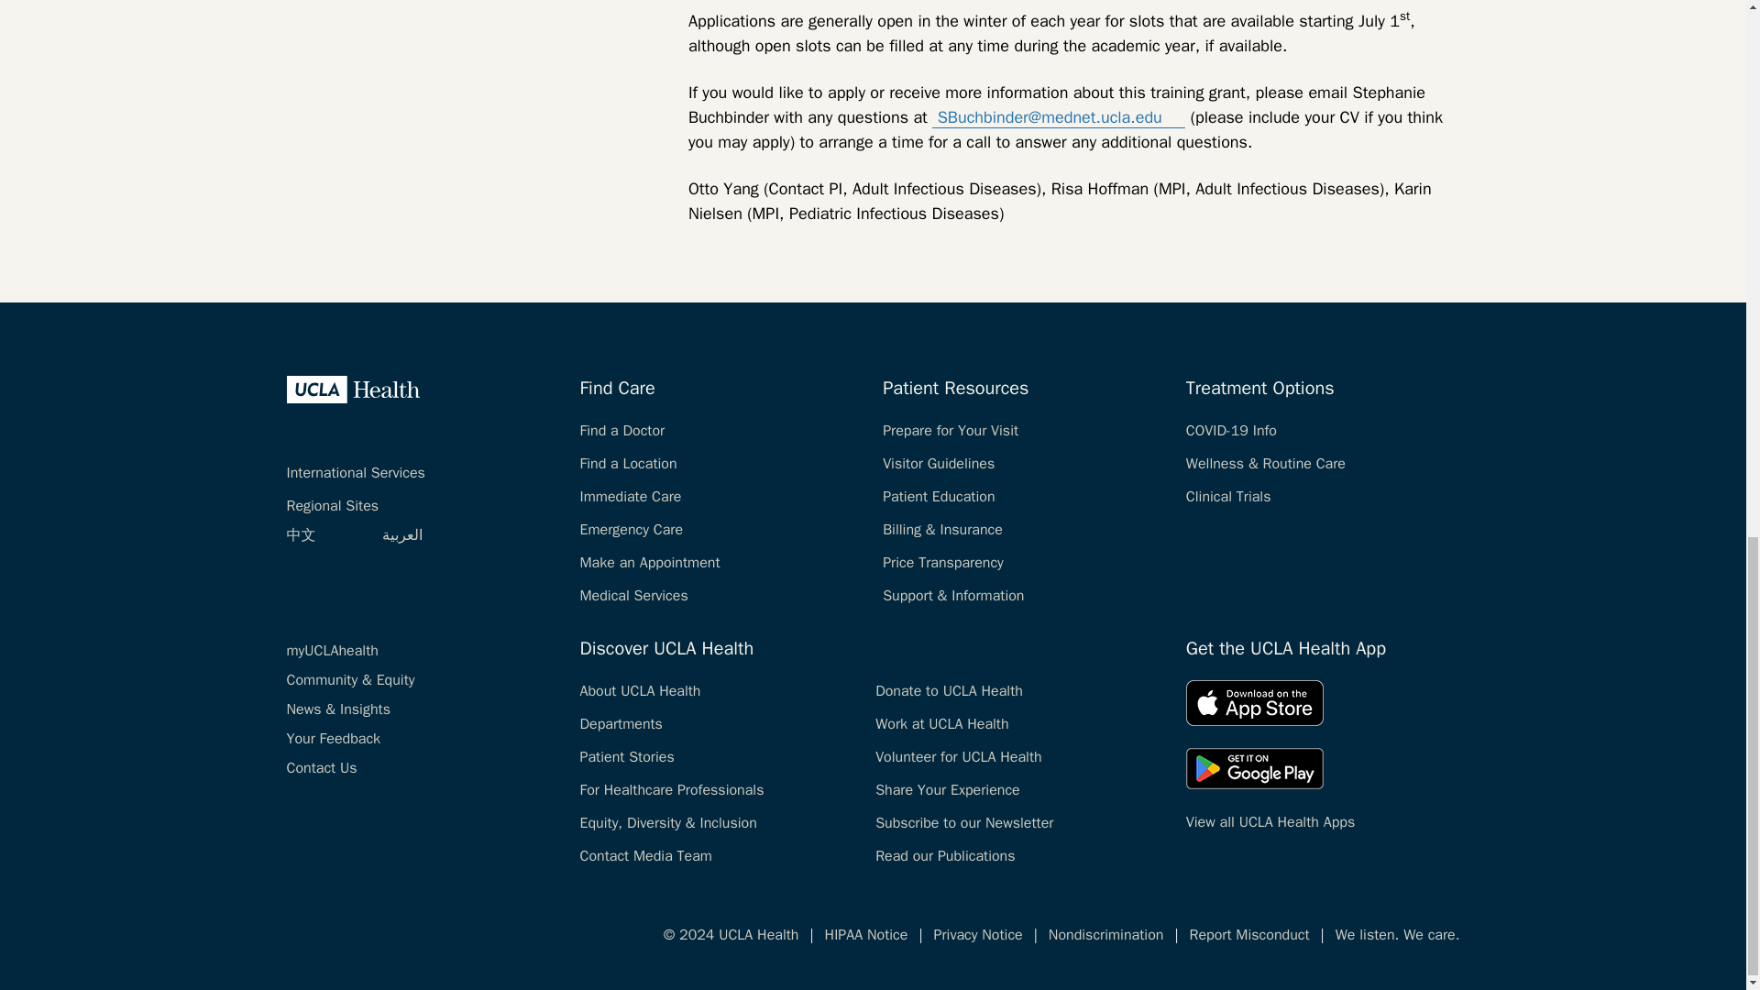  Describe the element at coordinates (332, 651) in the screenshot. I see `myUCLAhealth Login.` at that location.